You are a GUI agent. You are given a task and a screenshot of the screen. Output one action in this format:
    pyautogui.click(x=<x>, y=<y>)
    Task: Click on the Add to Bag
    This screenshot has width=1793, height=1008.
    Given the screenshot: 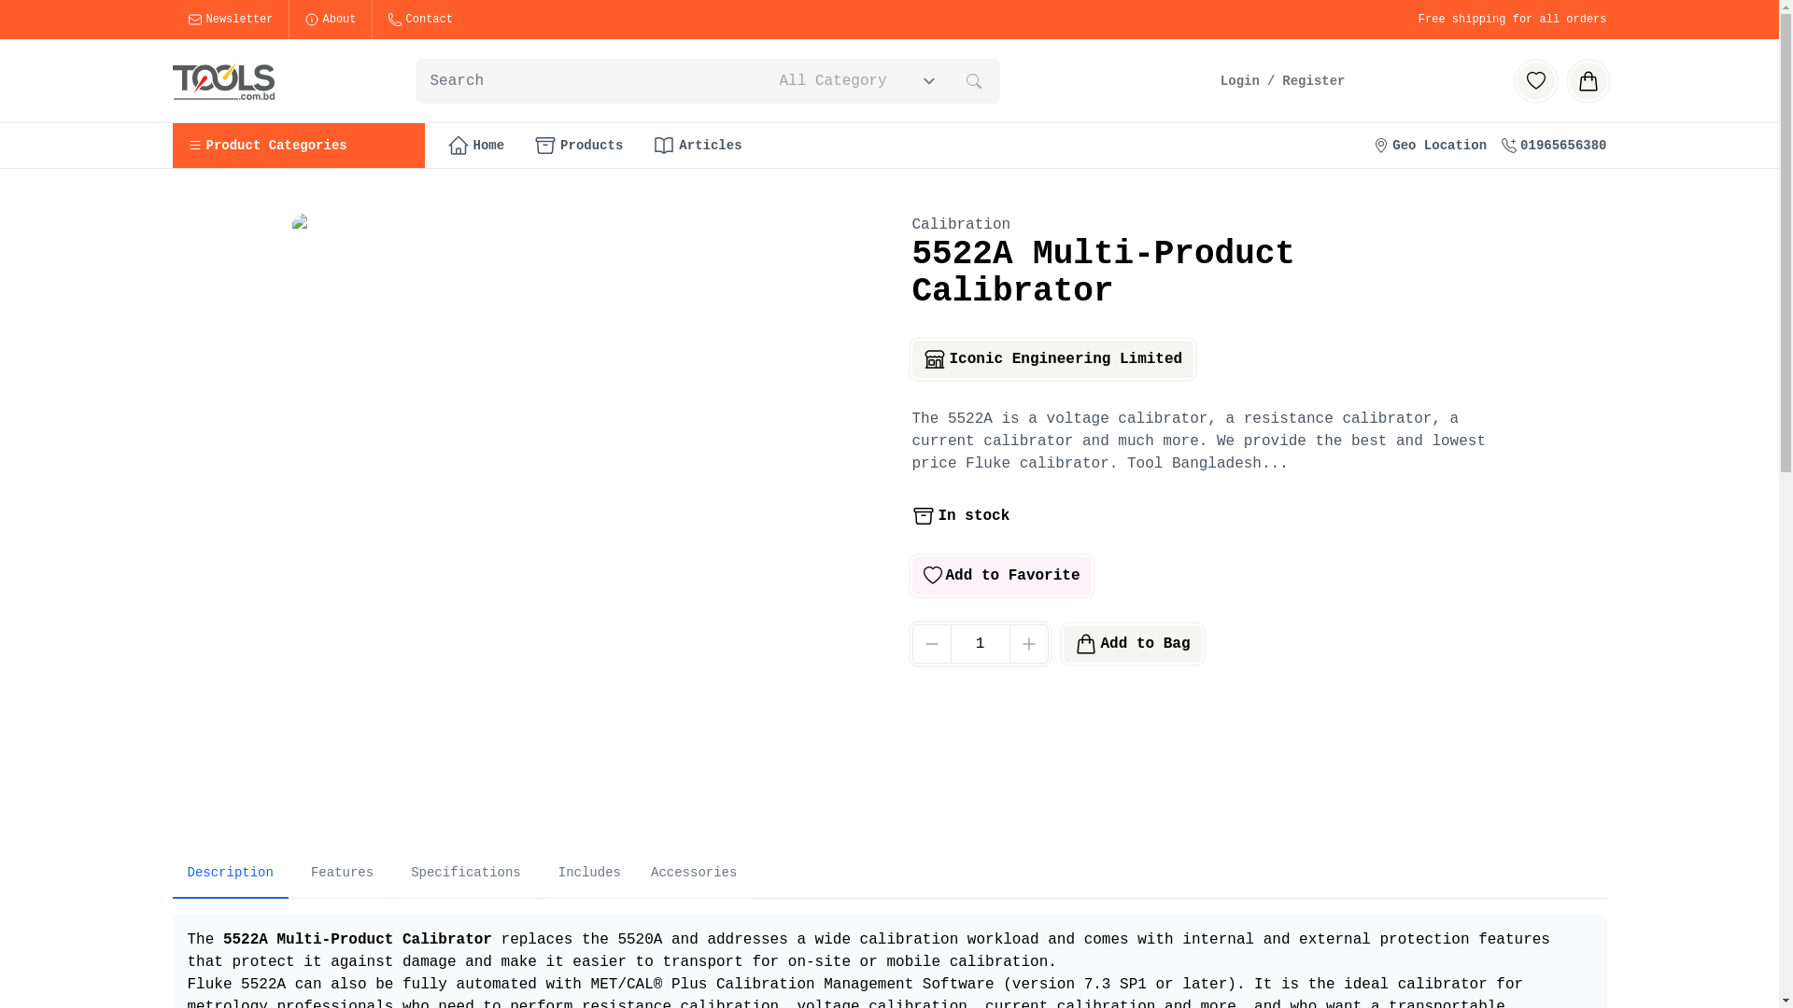 What is the action you would take?
    pyautogui.click(x=1132, y=644)
    